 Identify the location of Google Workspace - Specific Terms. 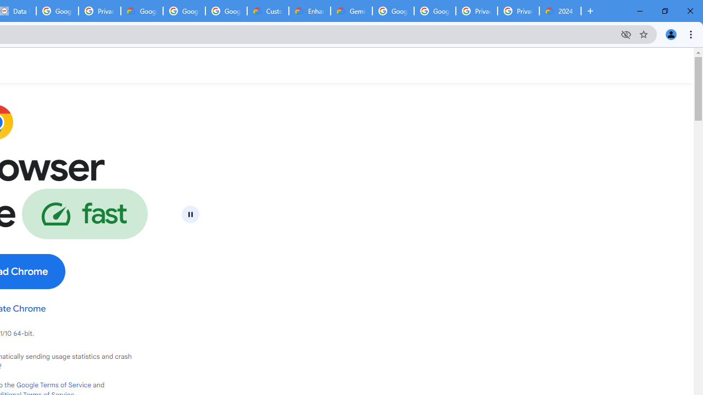
(184, 11).